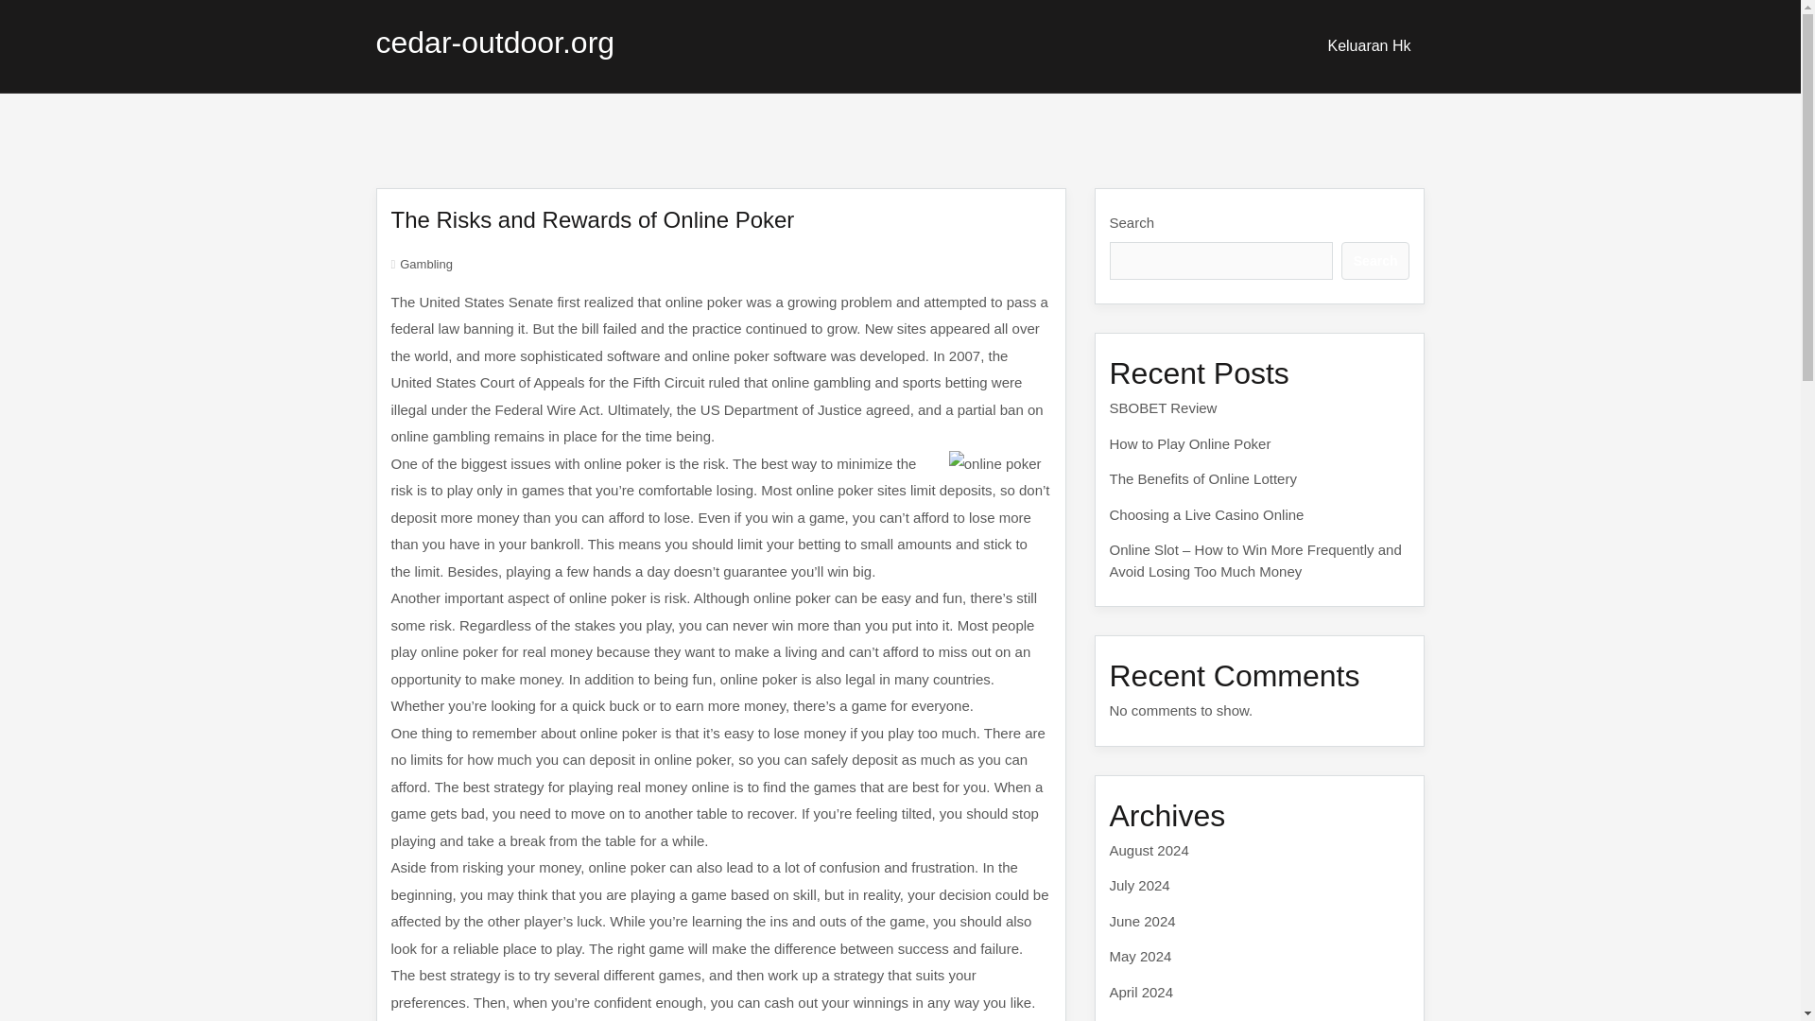  What do you see at coordinates (1206, 514) in the screenshot?
I see `Choosing a Live Casino Online` at bounding box center [1206, 514].